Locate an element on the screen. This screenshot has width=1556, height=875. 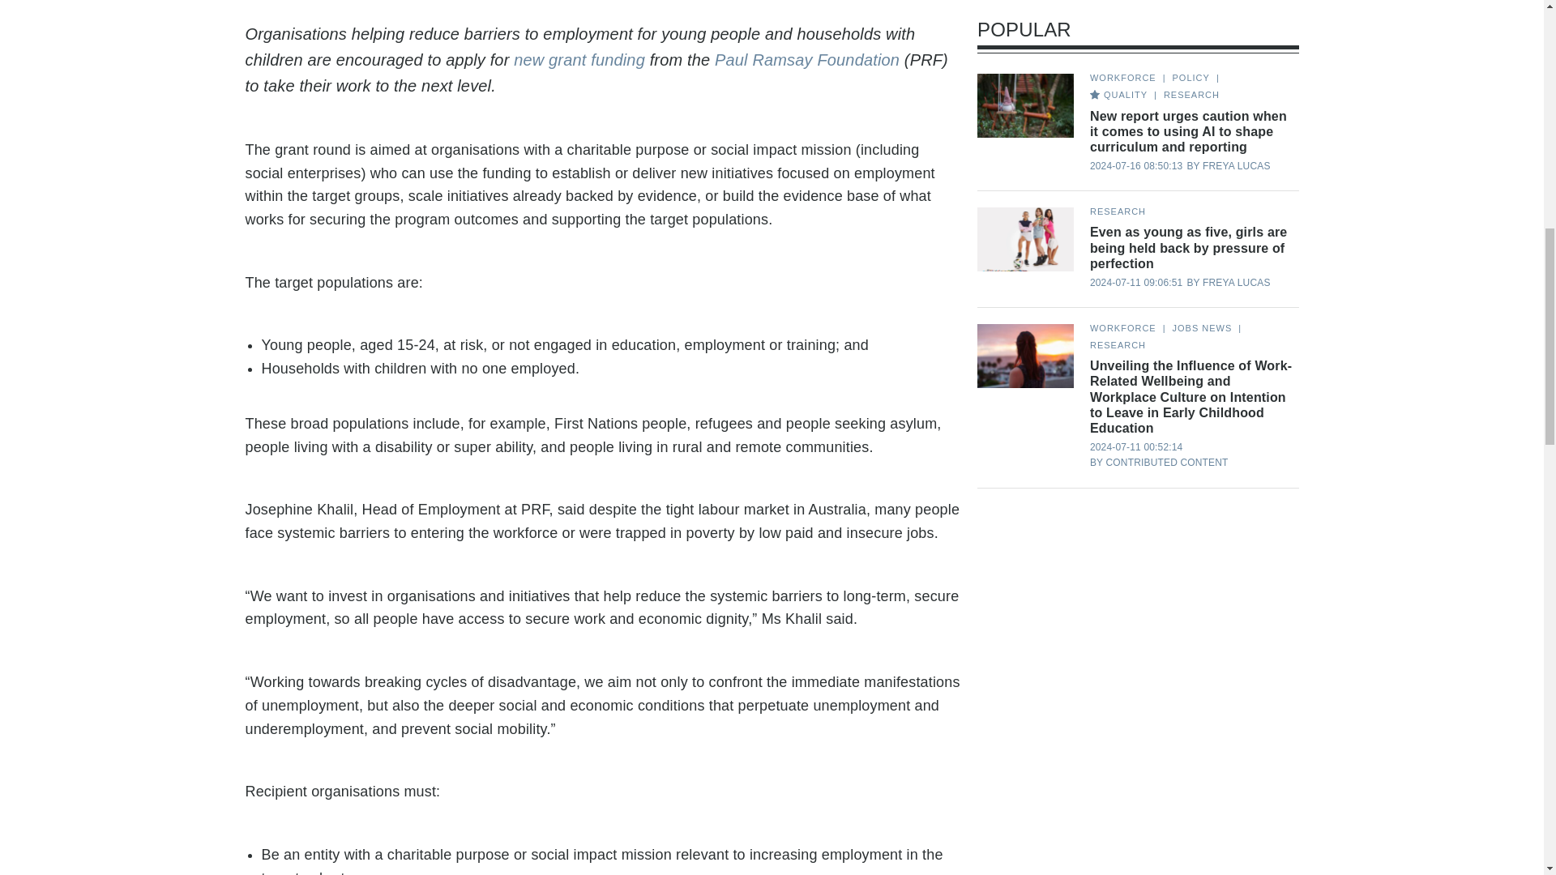
new grant funding is located at coordinates (579, 60).